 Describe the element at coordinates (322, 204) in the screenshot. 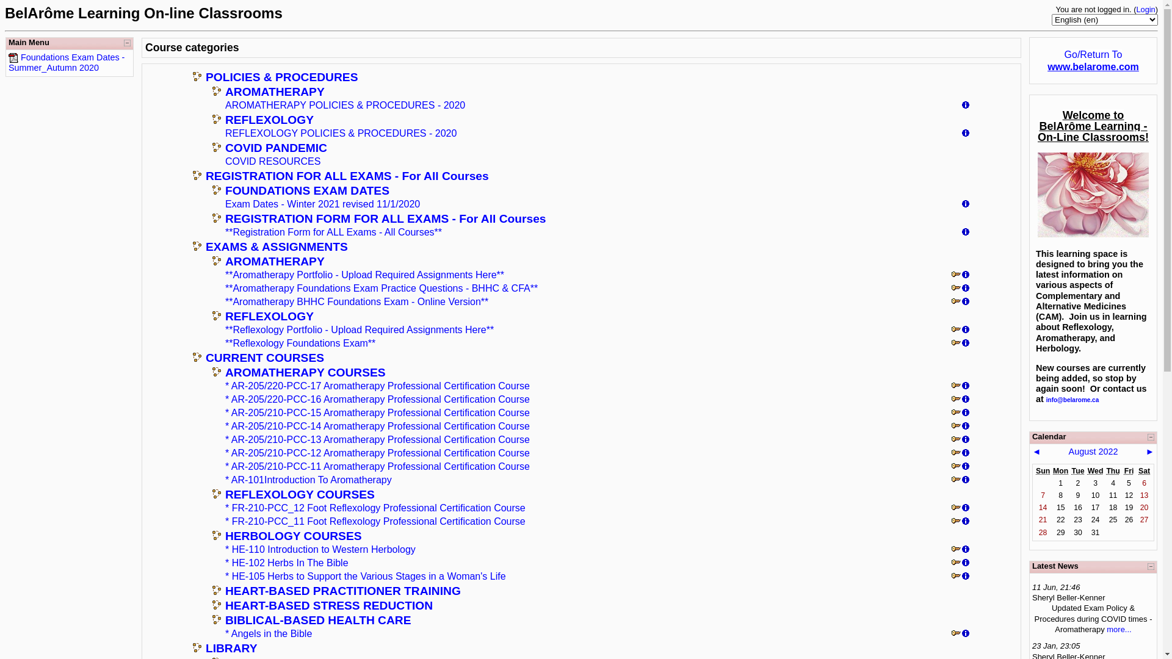

I see `Exam Dates - Winter 2021 revised 11/1/2020` at that location.